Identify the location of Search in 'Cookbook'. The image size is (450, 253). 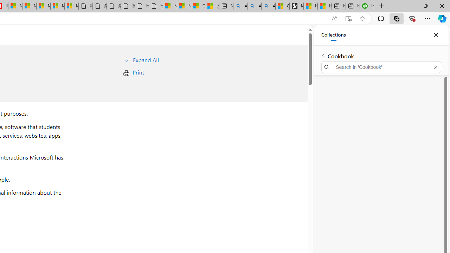
(381, 67).